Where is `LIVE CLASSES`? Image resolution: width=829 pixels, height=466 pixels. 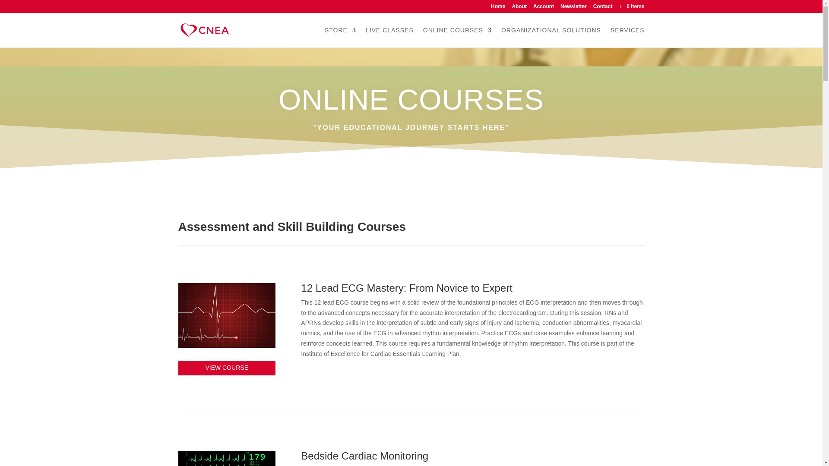 LIVE CLASSES is located at coordinates (389, 37).